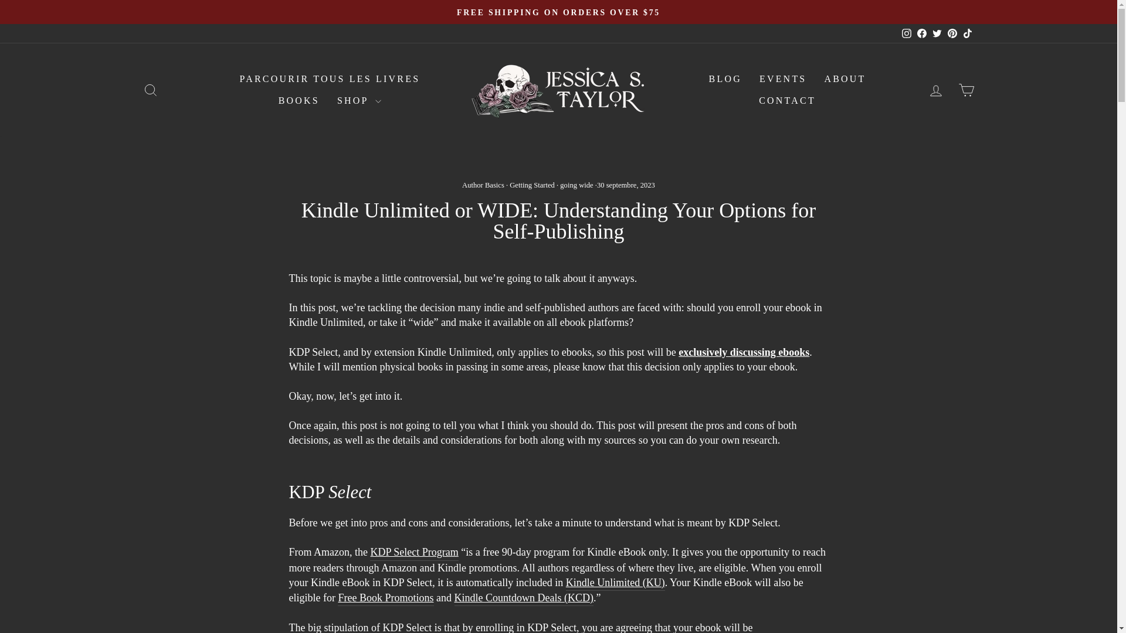  Describe the element at coordinates (150, 90) in the screenshot. I see `twitter` at that location.